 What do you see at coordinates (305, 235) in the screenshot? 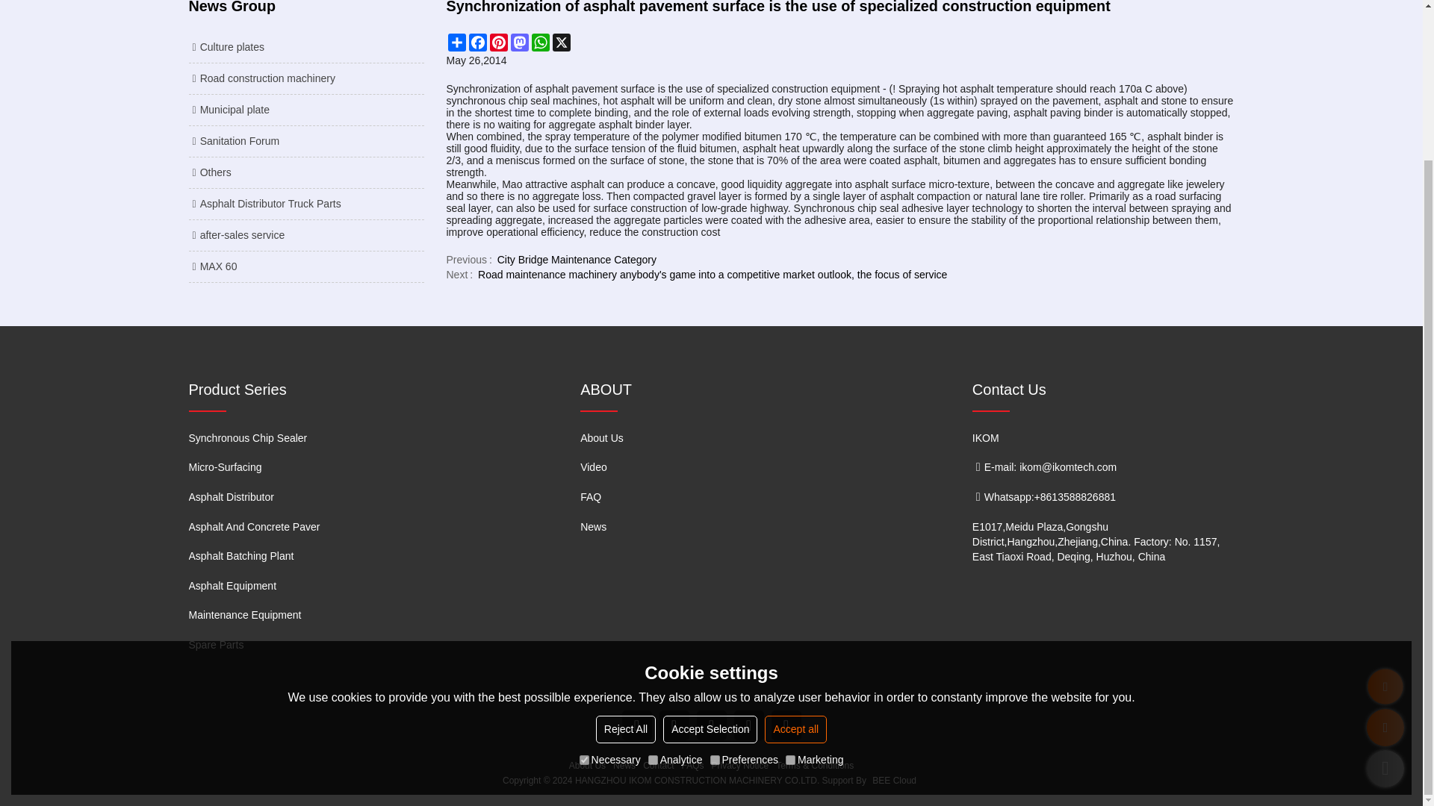
I see `after-sales service` at bounding box center [305, 235].